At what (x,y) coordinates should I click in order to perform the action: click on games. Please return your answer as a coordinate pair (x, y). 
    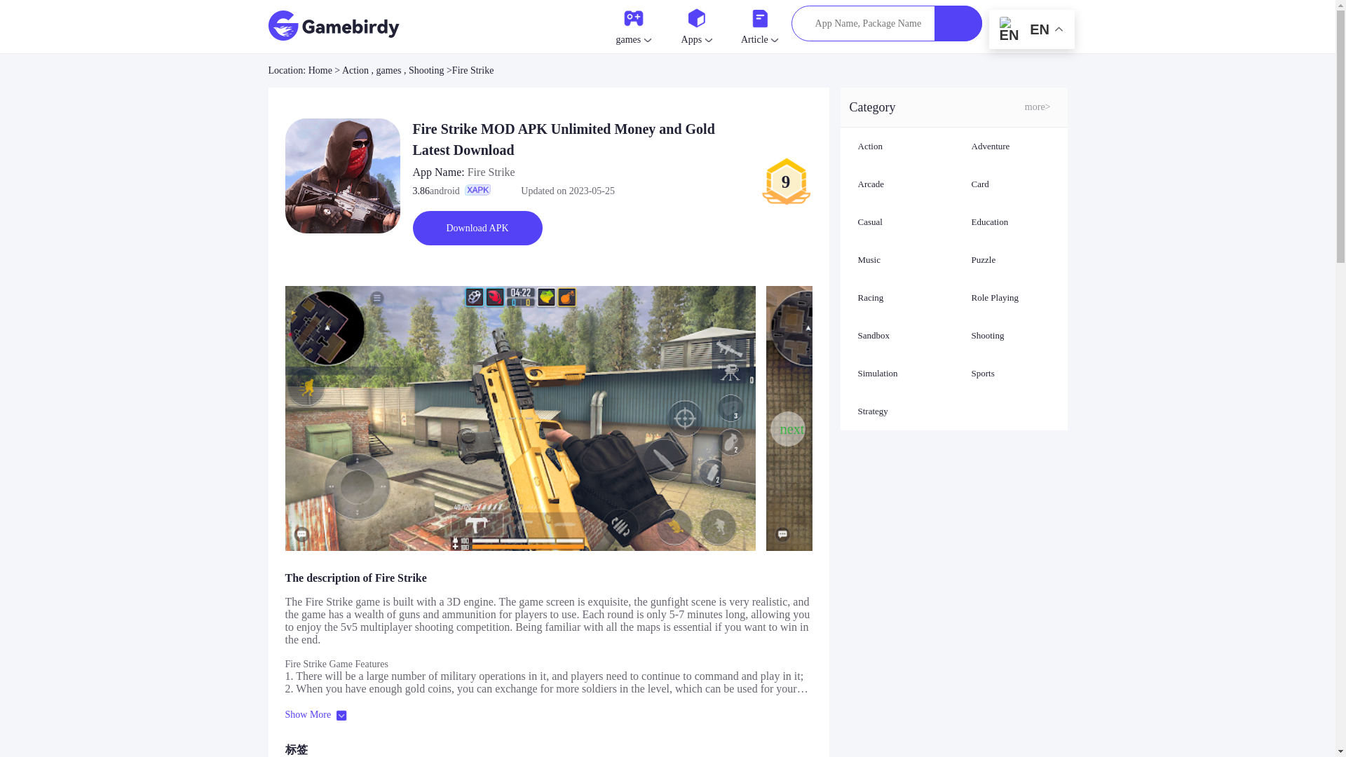
    Looking at the image, I should click on (633, 25).